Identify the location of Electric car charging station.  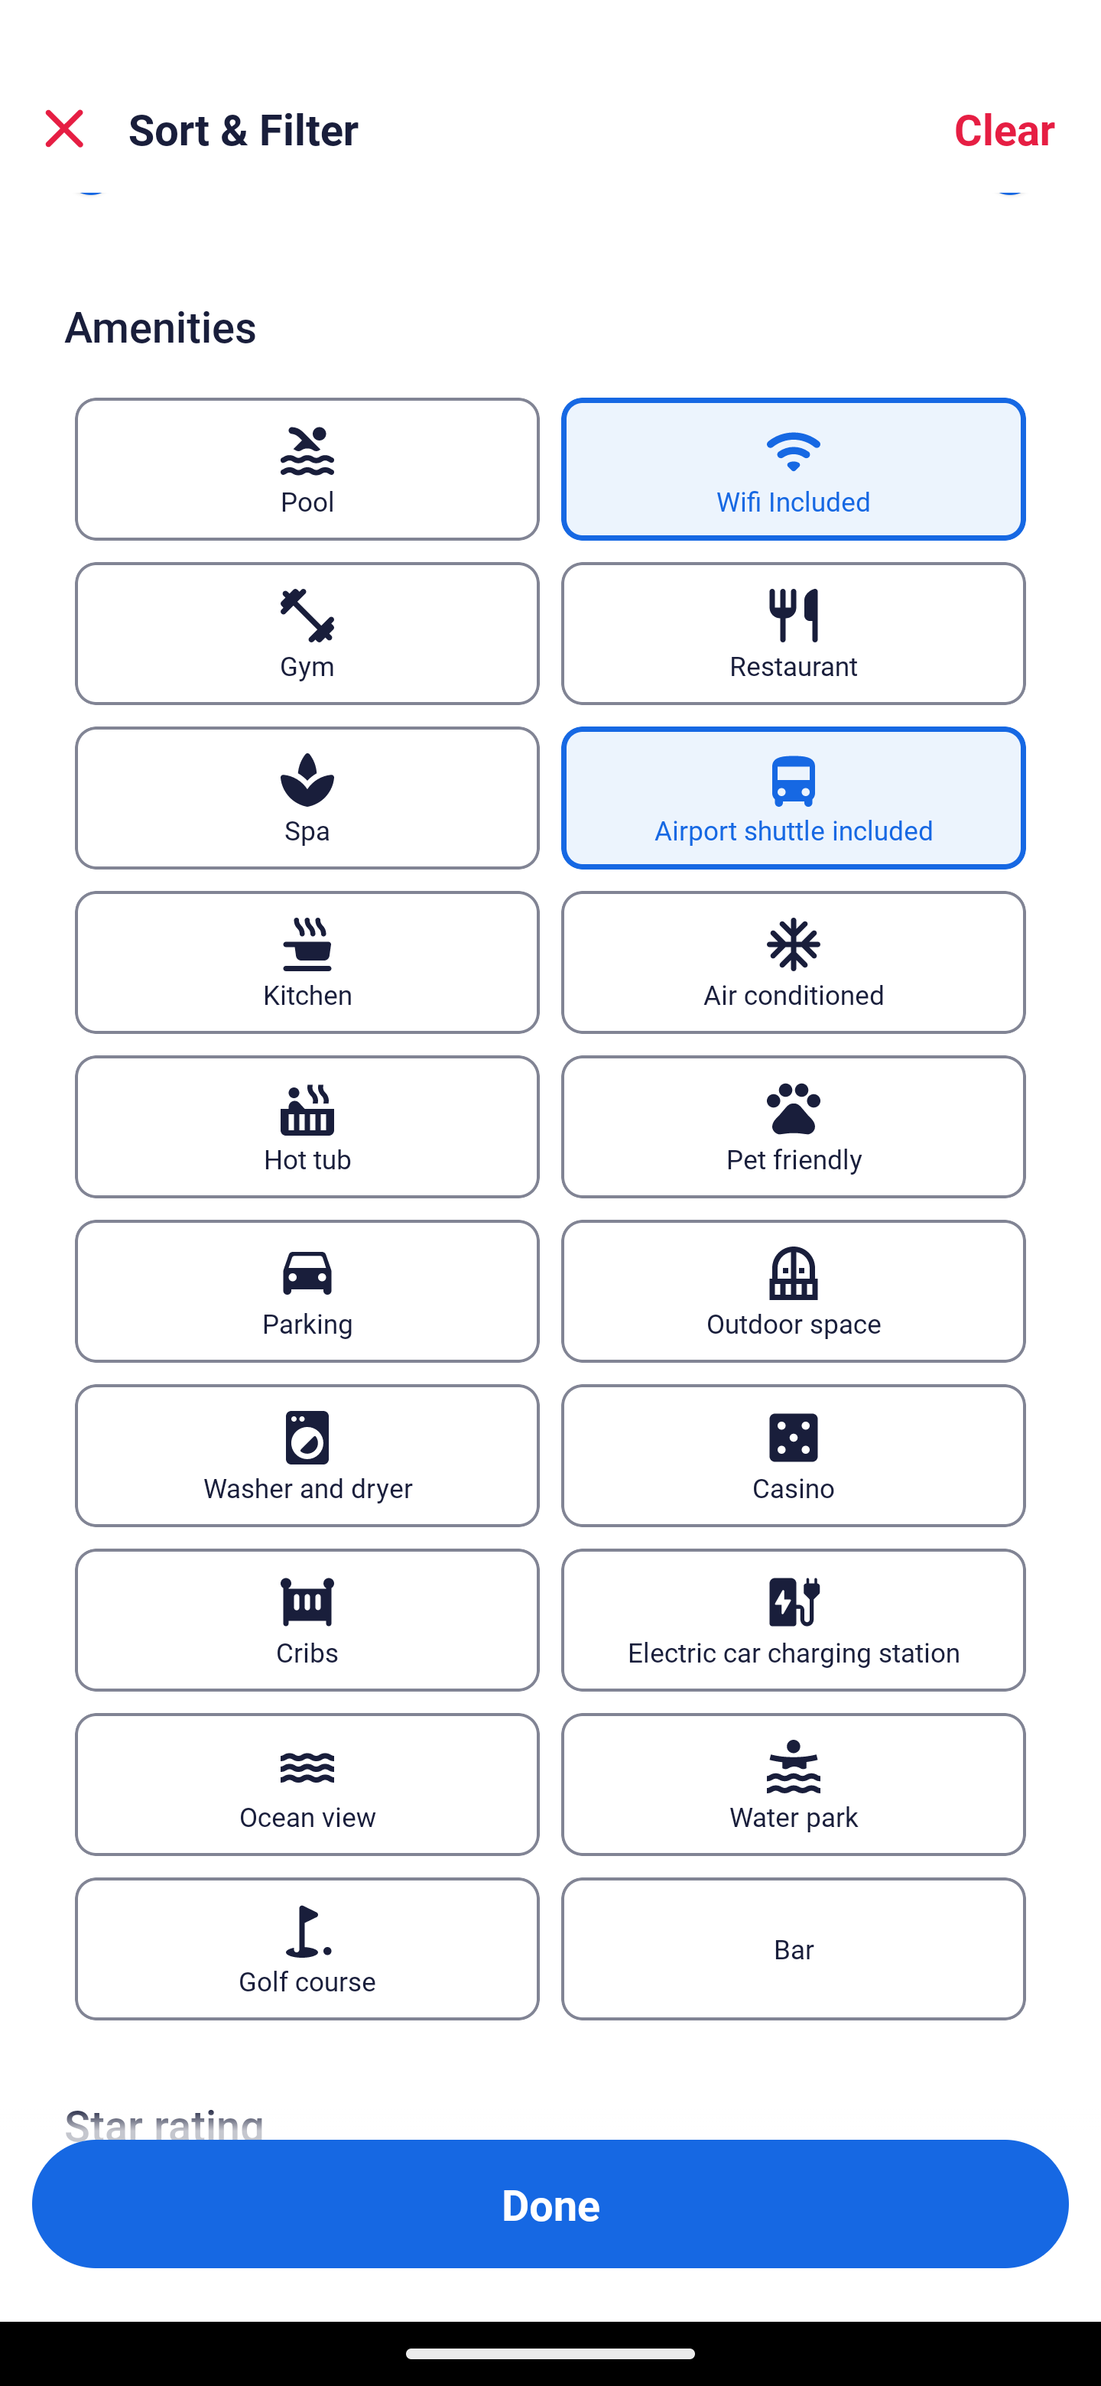
(794, 1620).